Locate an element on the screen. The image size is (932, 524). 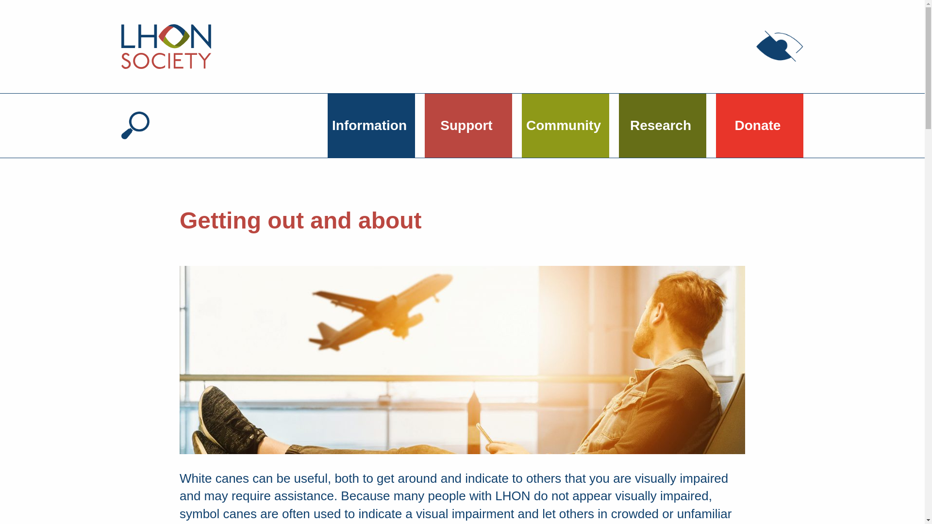
Community is located at coordinates (566, 126).